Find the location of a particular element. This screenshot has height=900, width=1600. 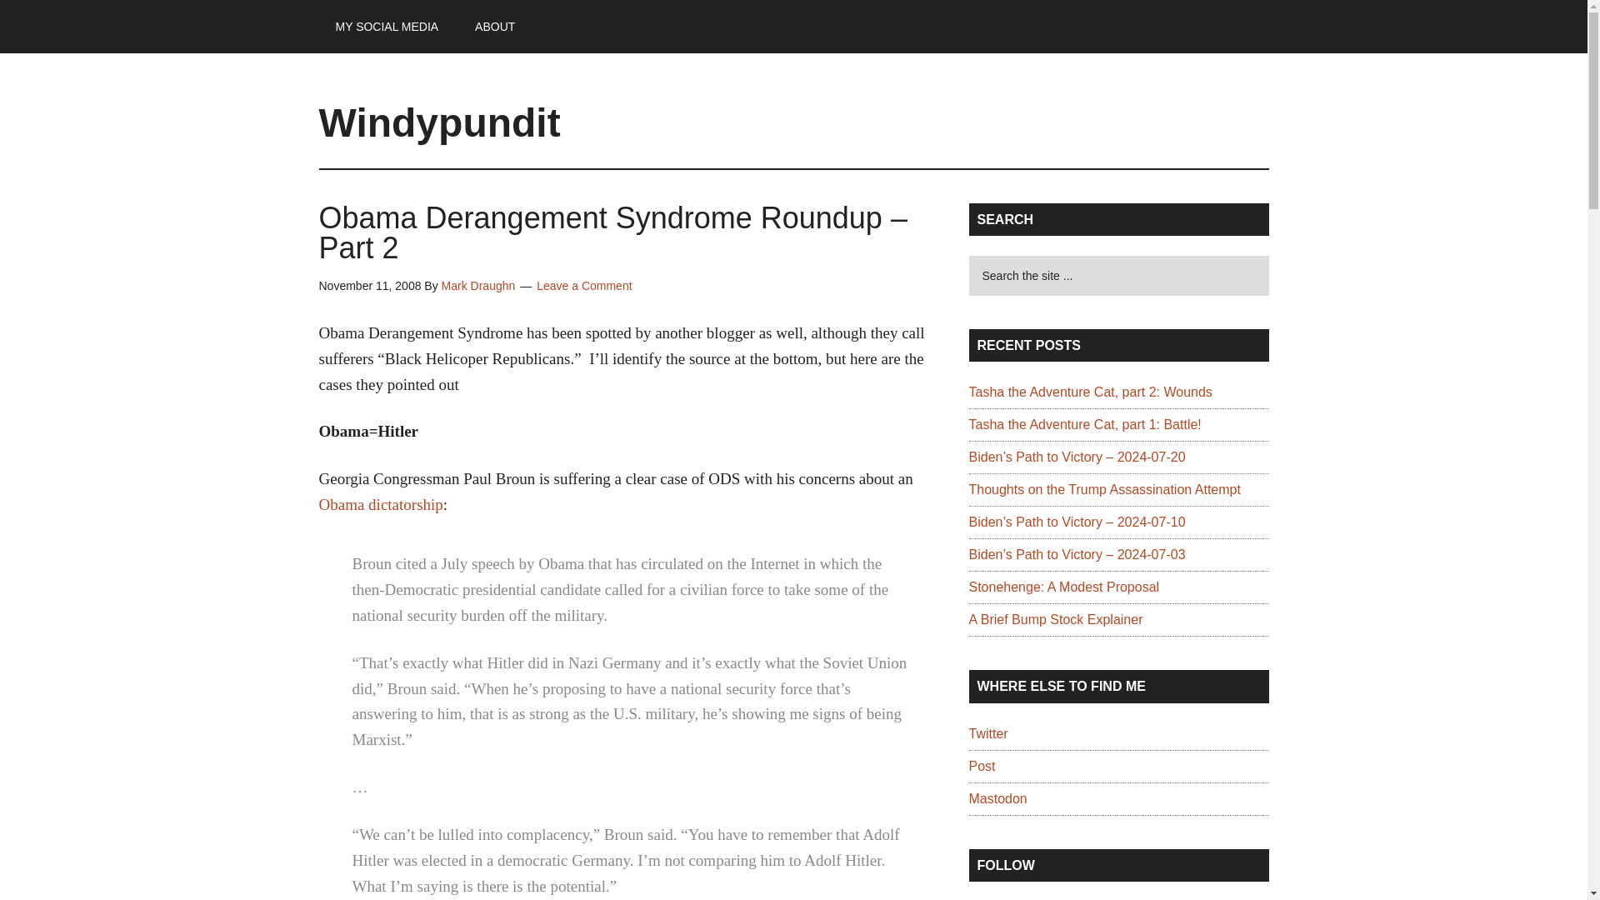

Twitter is located at coordinates (987, 733).